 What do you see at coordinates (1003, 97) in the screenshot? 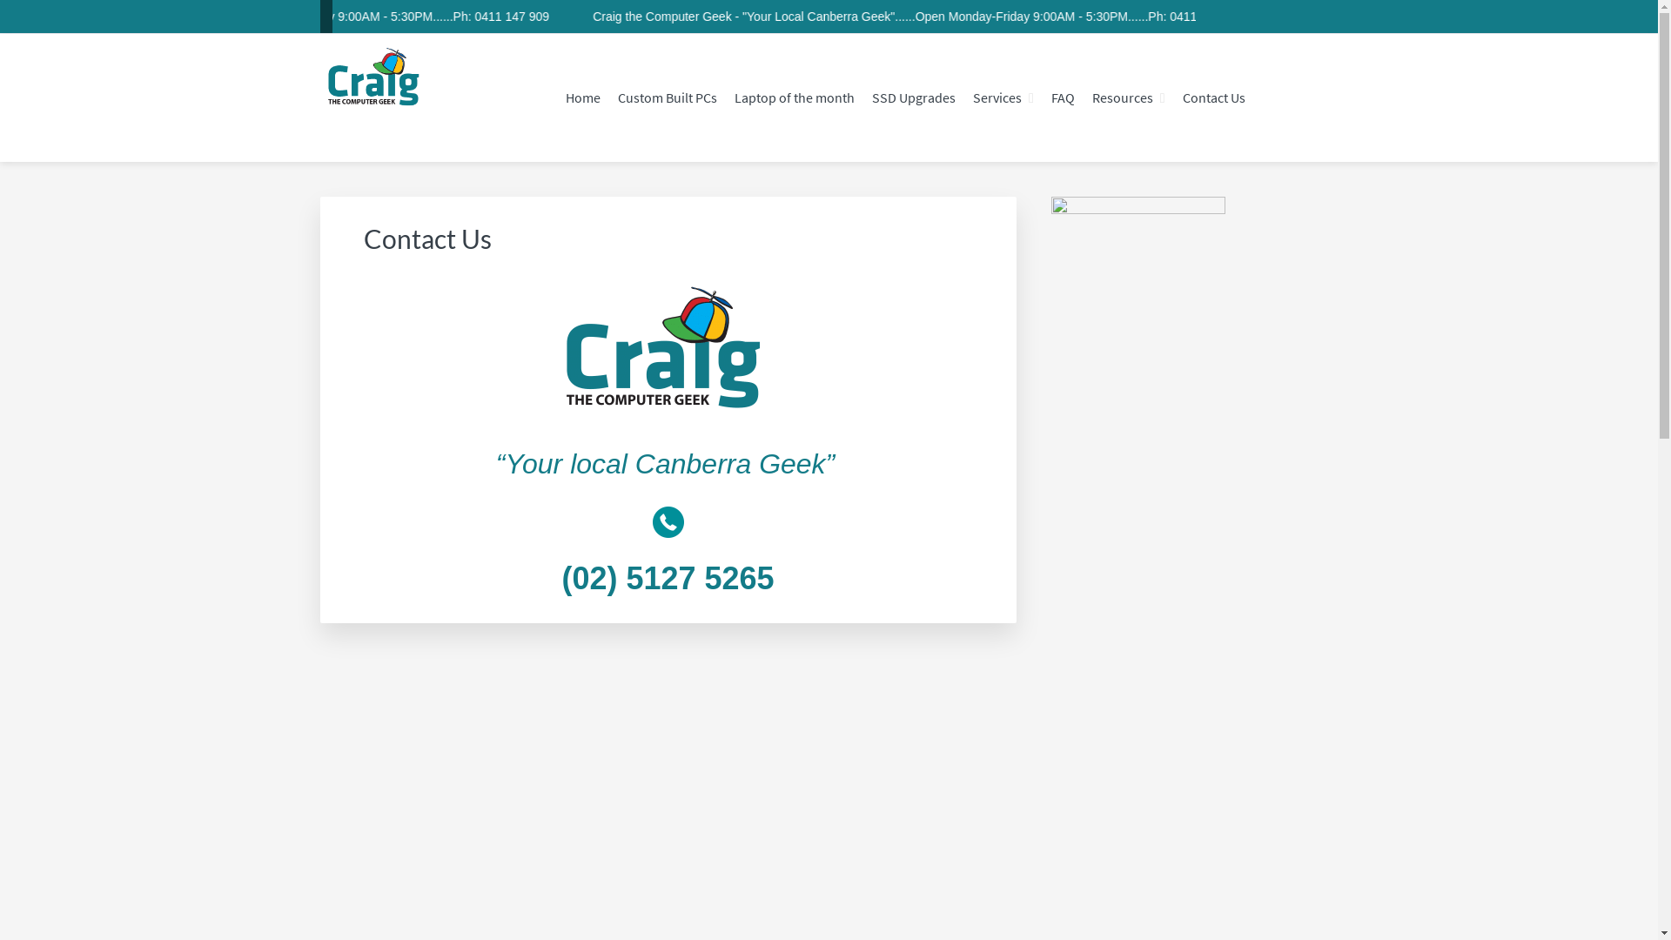
I see `Services` at bounding box center [1003, 97].